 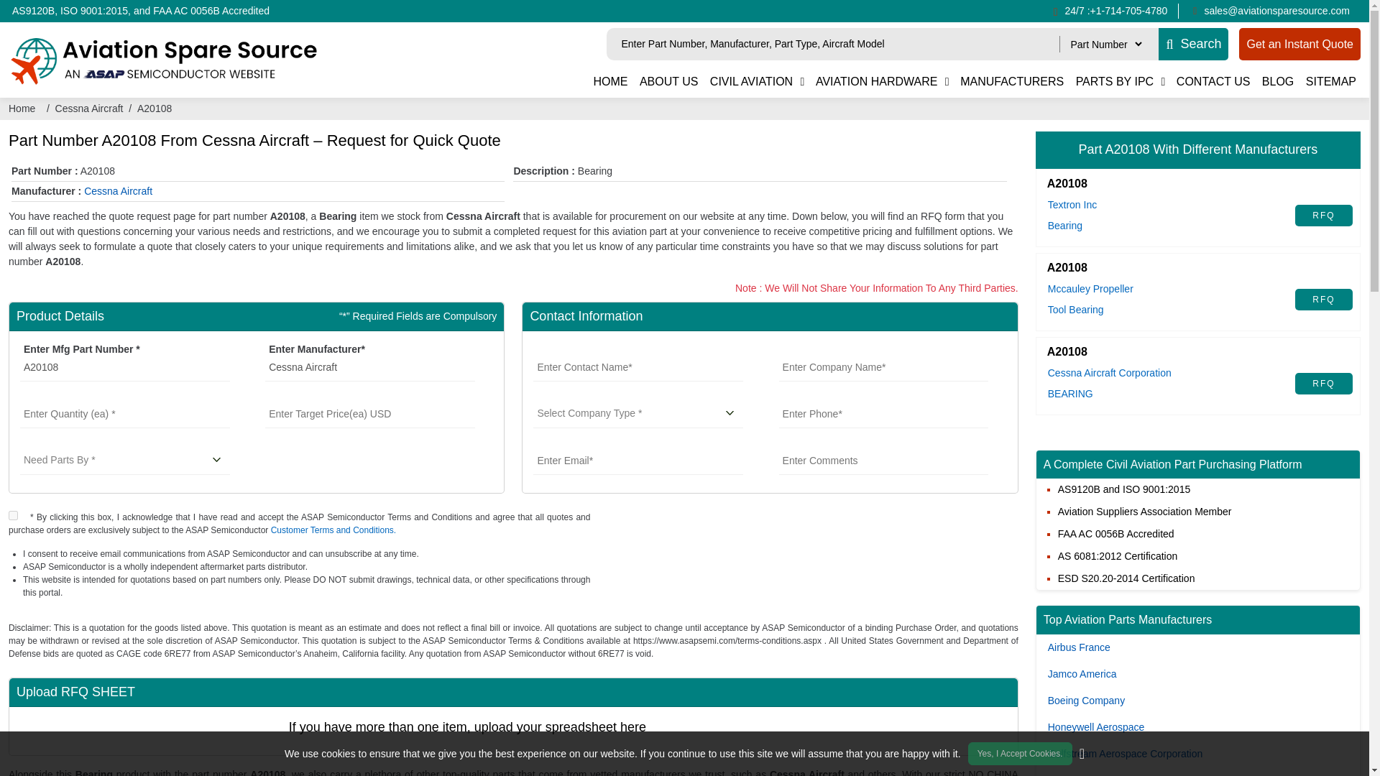 I want to click on Upload file, so click(x=960, y=731).